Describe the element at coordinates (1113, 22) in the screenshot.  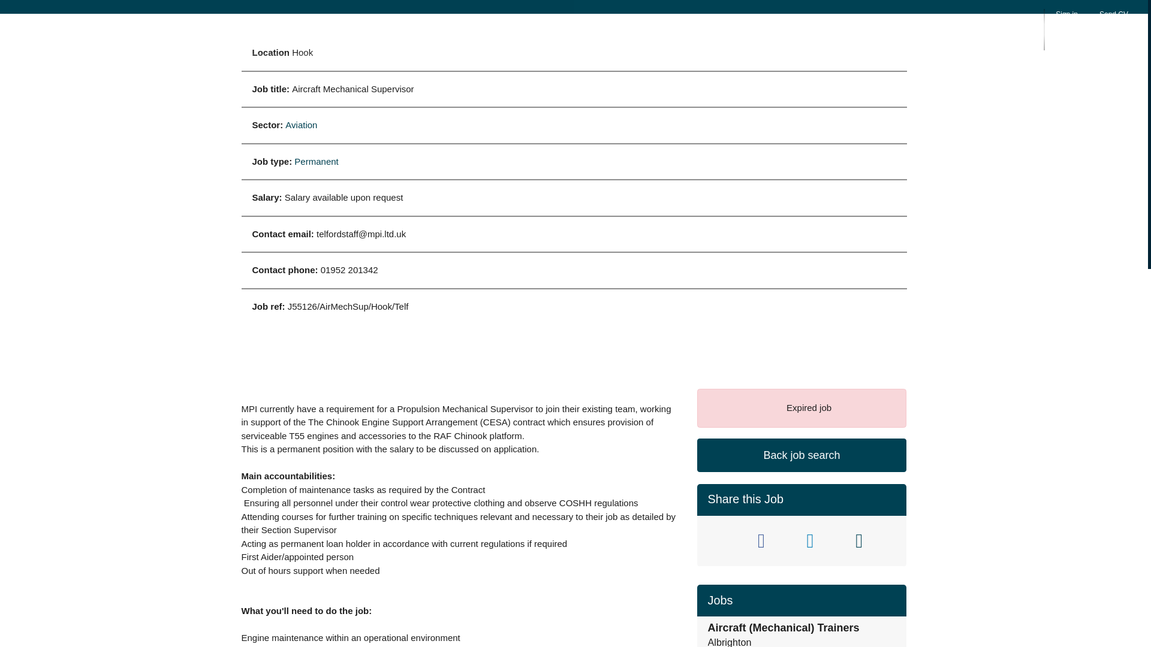
I see `Send CV` at that location.